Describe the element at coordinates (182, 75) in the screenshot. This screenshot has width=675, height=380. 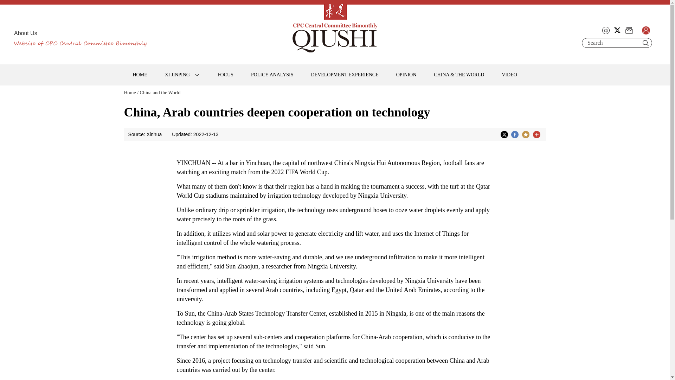
I see `XI JINPING` at that location.